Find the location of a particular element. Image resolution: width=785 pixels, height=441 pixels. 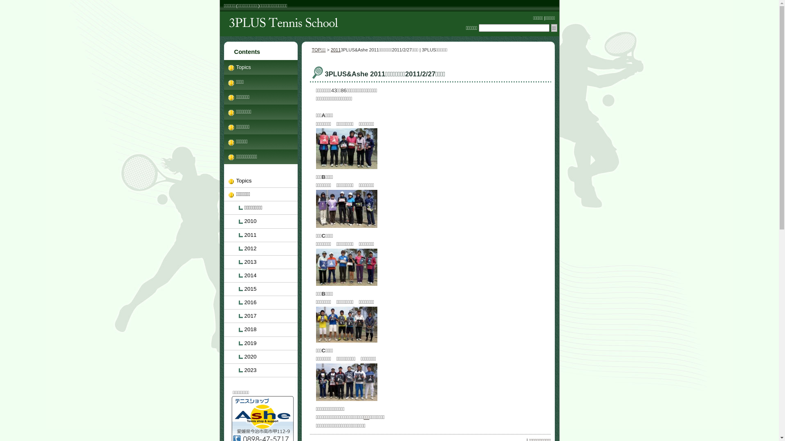

2017 is located at coordinates (261, 316).